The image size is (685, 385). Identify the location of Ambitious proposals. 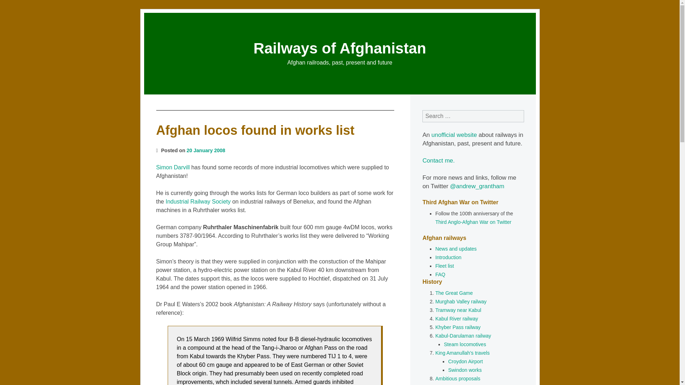
(457, 379).